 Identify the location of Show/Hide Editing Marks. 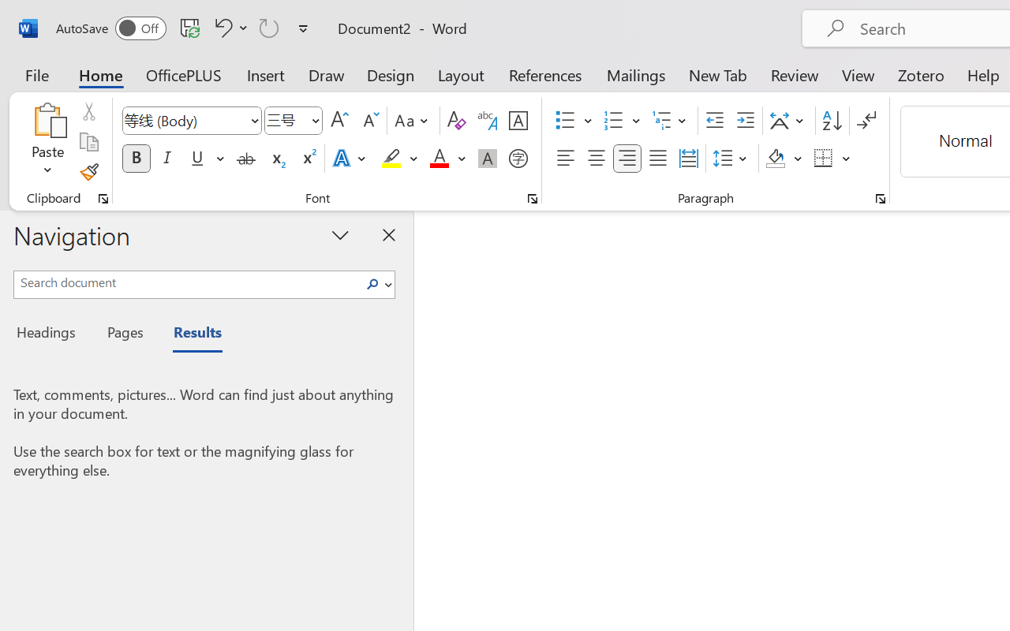
(866, 121).